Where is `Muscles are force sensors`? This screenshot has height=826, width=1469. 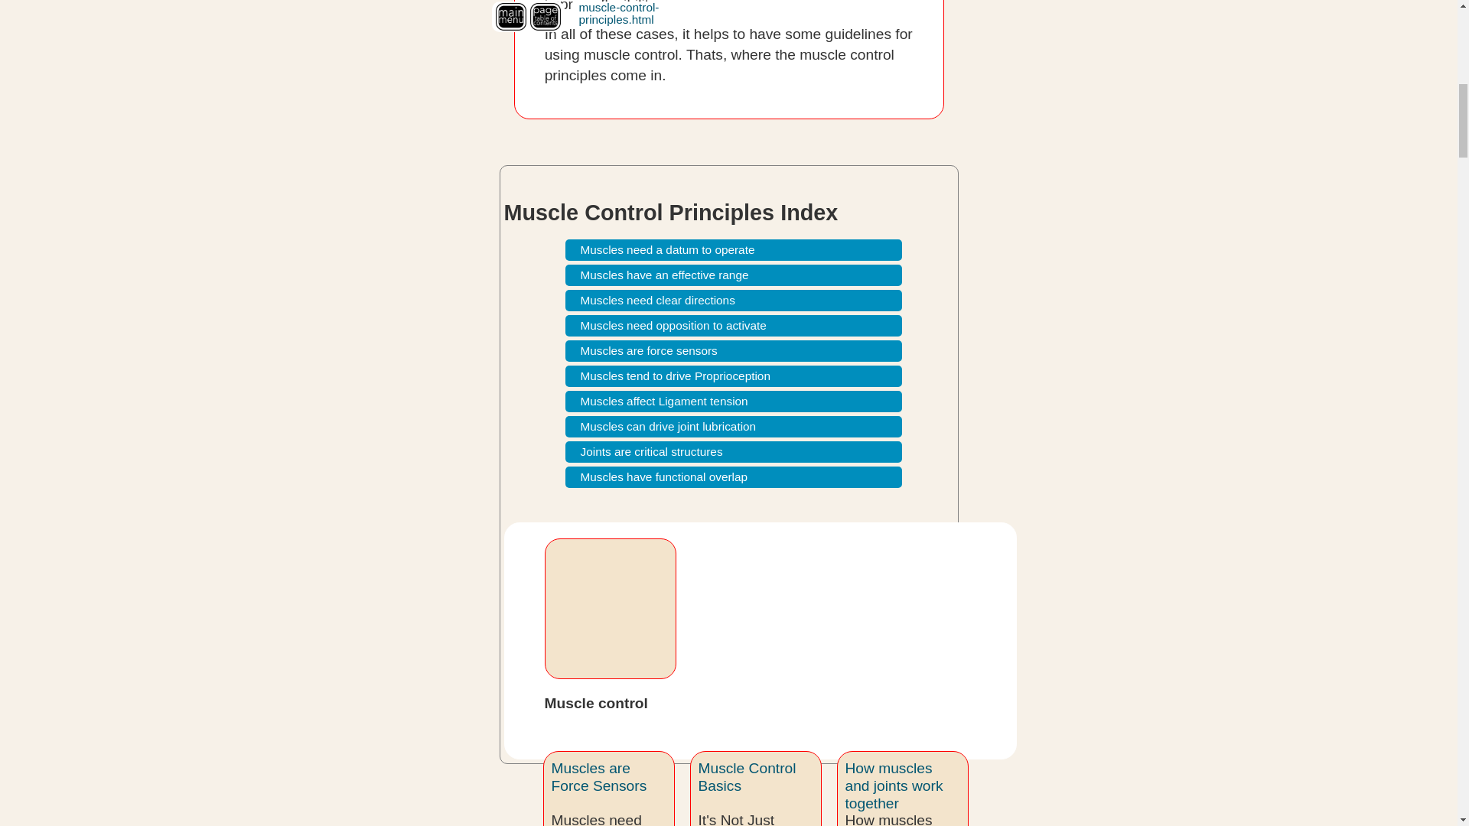
Muscles are force sensors is located at coordinates (733, 350).